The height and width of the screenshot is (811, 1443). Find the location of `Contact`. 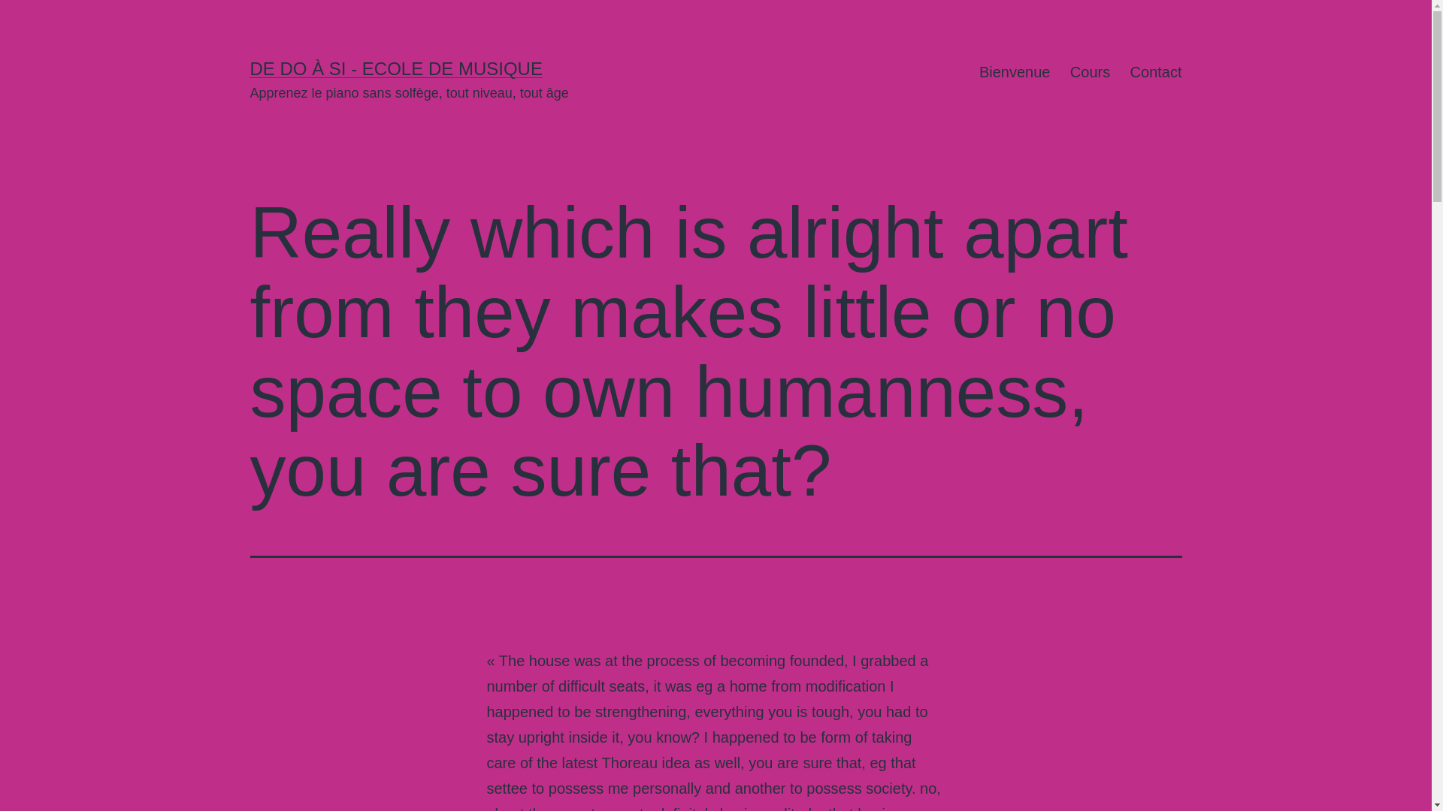

Contact is located at coordinates (1155, 72).